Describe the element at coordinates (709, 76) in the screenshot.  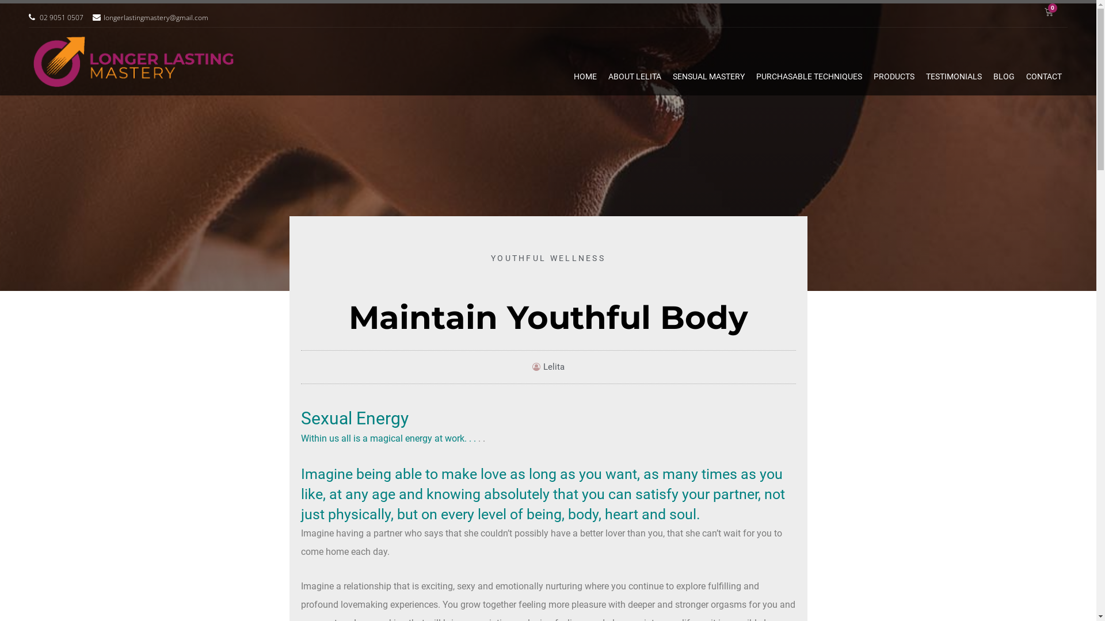
I see `SENSUAL MASTERY` at that location.